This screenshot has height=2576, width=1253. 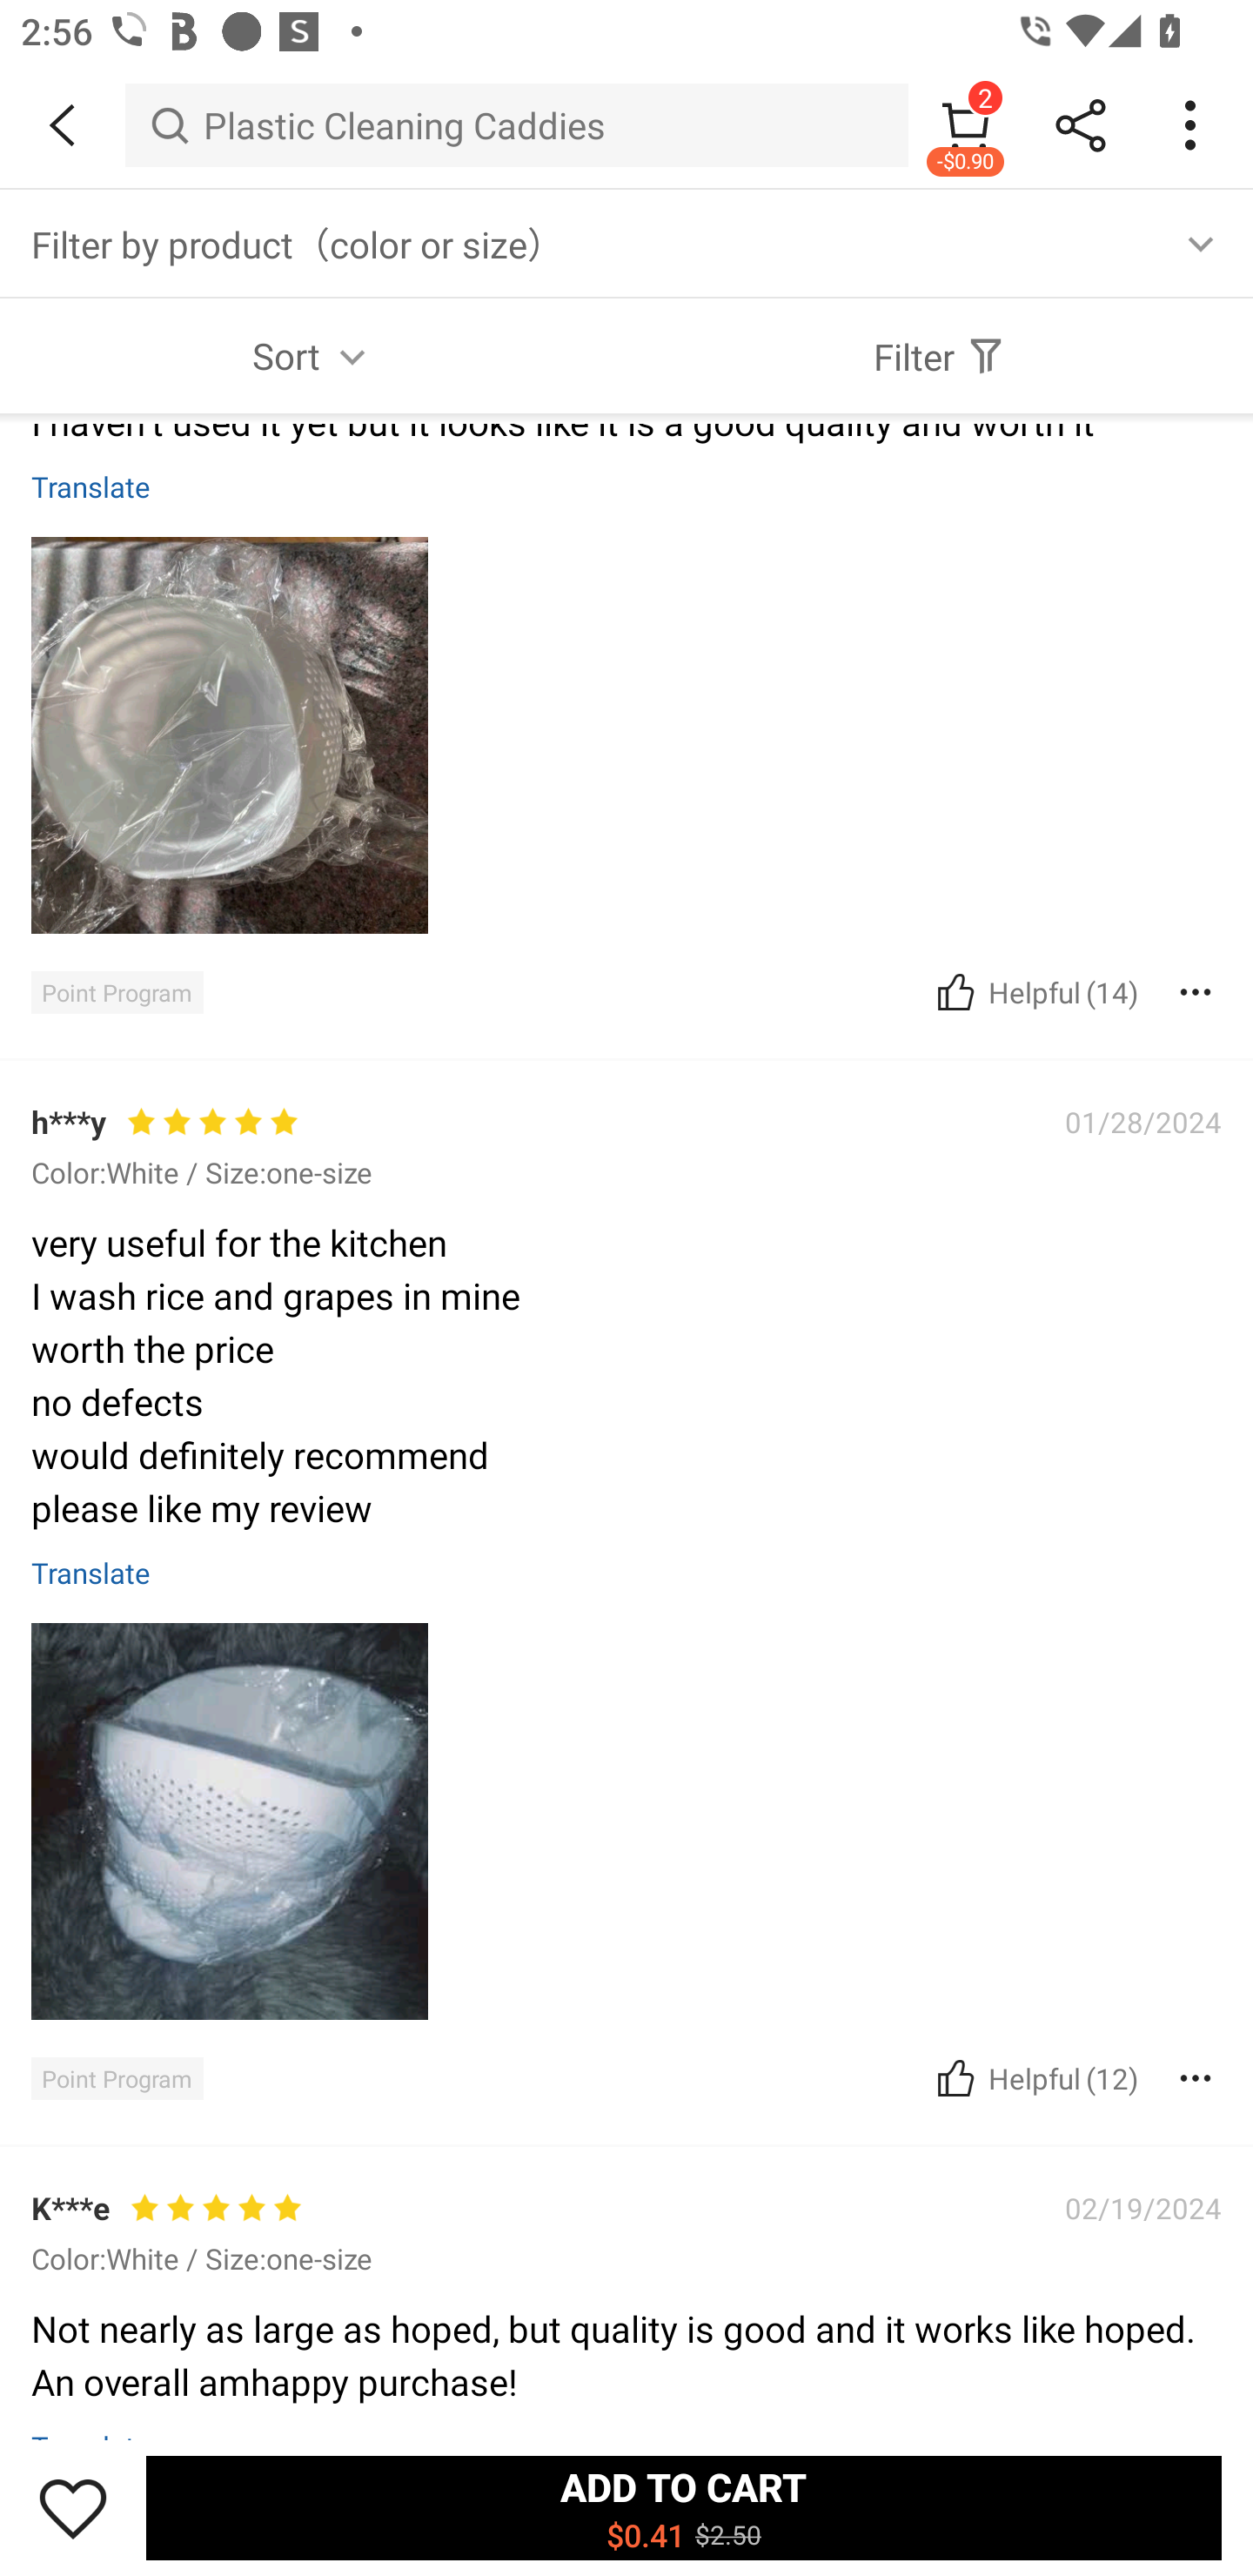 What do you see at coordinates (63, 125) in the screenshot?
I see `BACK` at bounding box center [63, 125].